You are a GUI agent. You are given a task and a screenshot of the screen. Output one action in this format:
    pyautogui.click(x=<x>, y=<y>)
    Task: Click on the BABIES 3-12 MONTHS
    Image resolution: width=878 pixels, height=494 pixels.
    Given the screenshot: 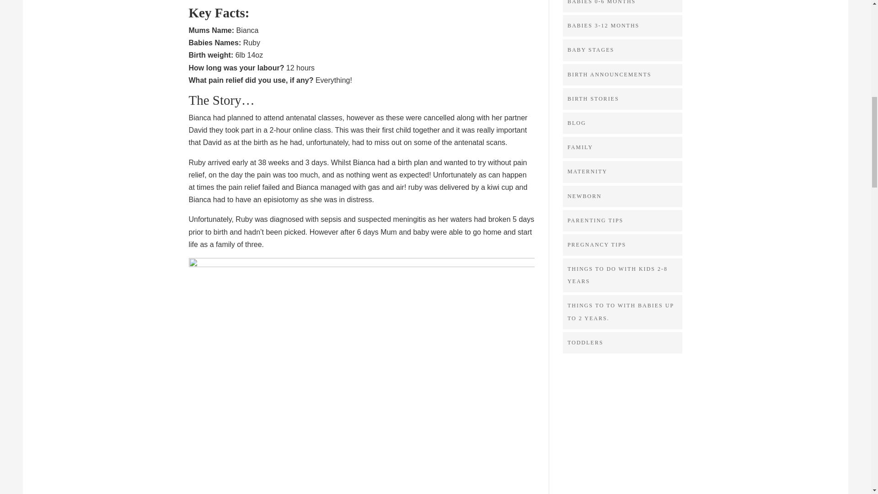 What is the action you would take?
    pyautogui.click(x=603, y=25)
    